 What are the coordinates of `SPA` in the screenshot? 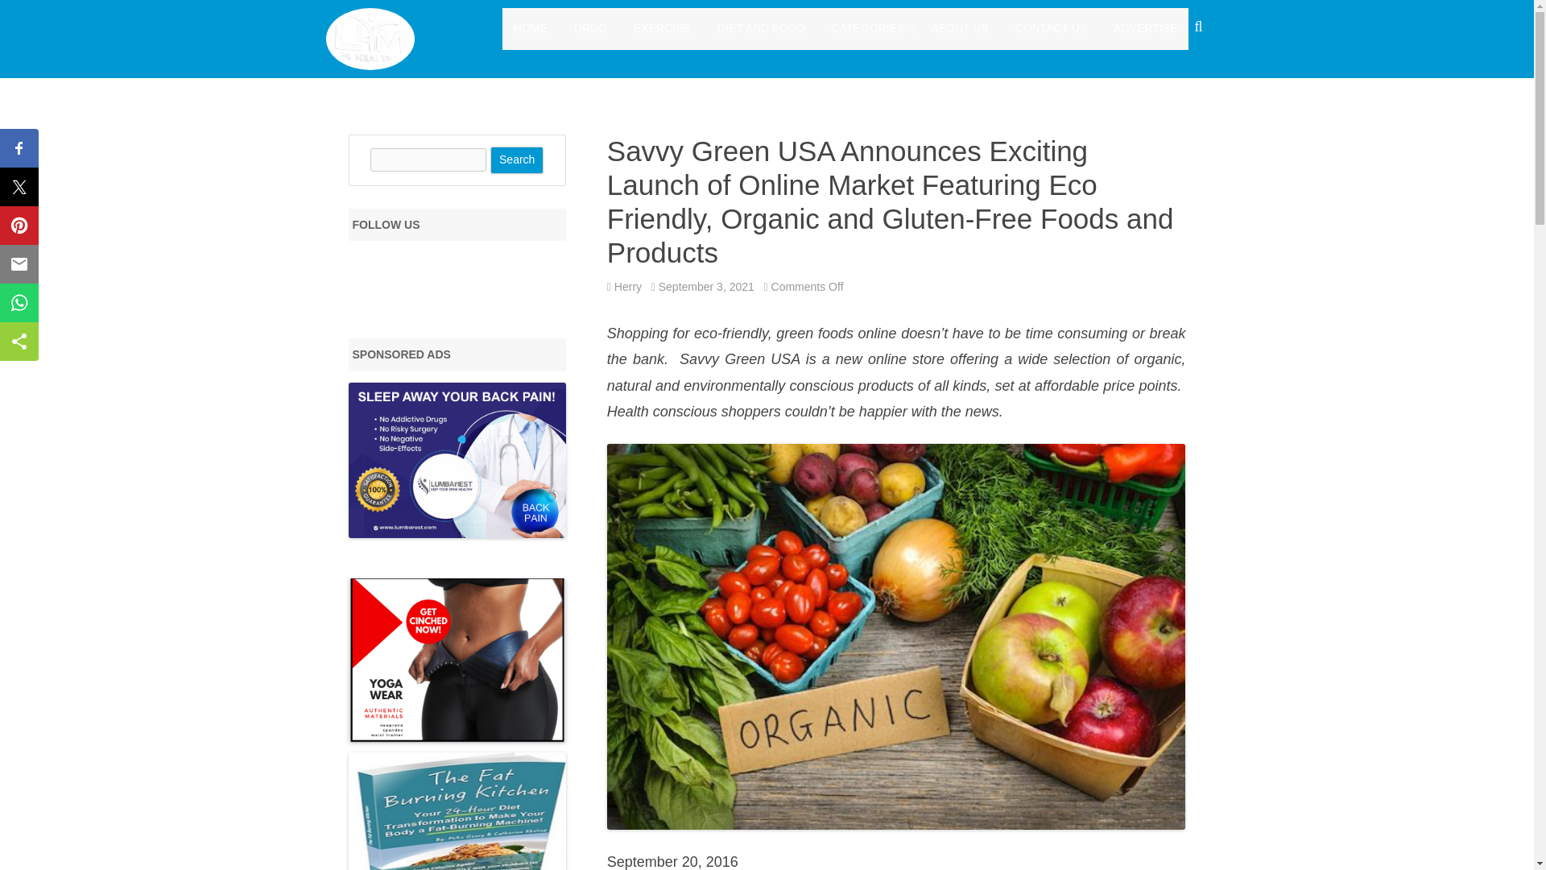 It's located at (911, 66).